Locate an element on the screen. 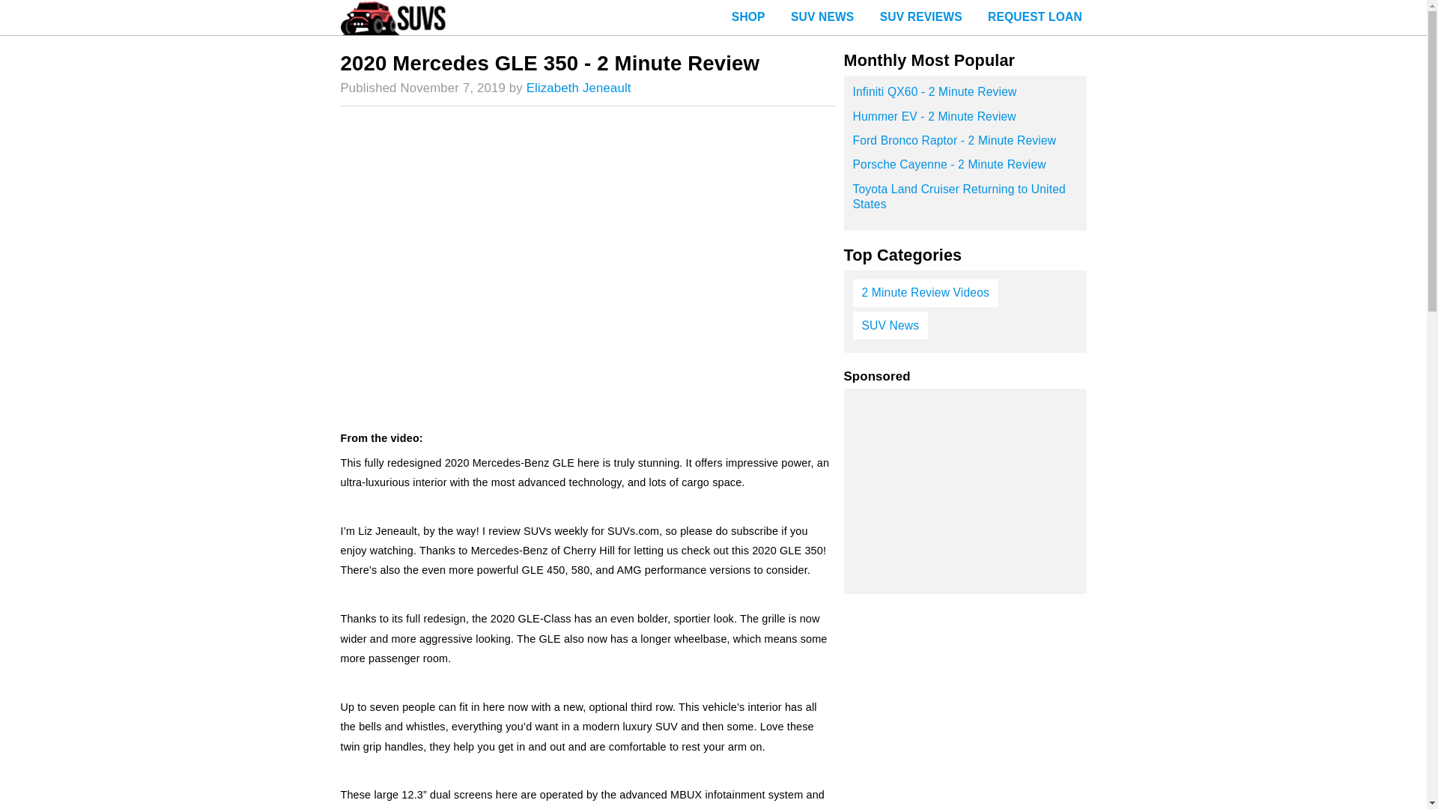  Ford Bronco Raptor - 2 Minute Review is located at coordinates (965, 145).